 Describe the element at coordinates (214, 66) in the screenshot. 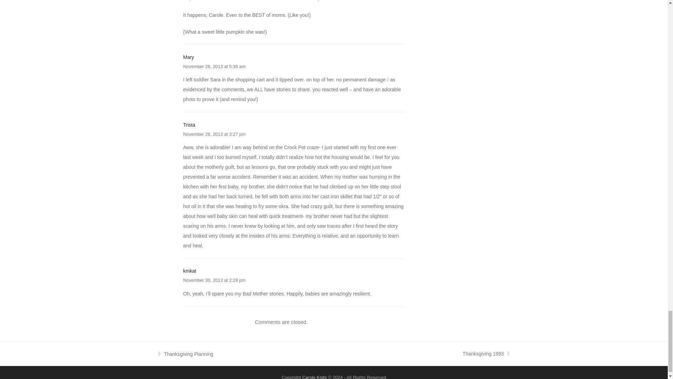

I see `November 26, 2013 at 5:36 am` at that location.